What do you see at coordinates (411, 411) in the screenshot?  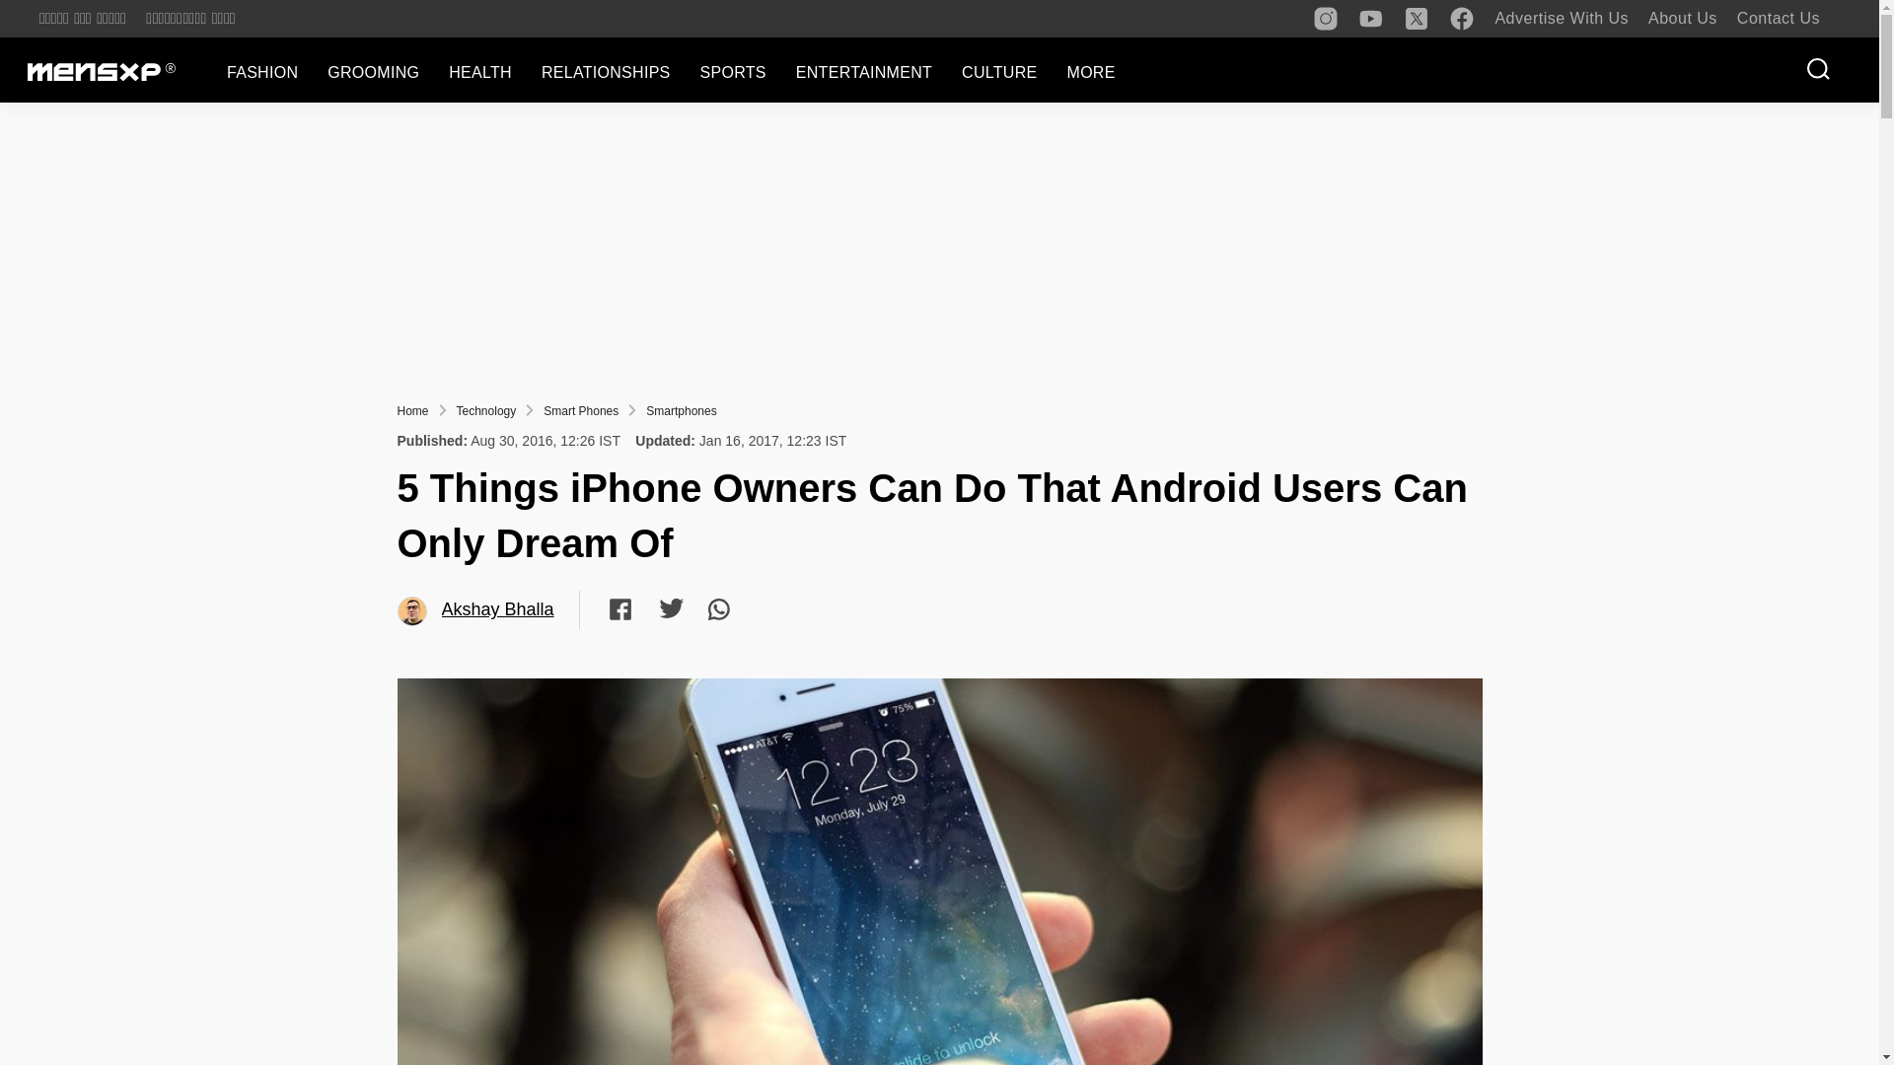 I see `Home` at bounding box center [411, 411].